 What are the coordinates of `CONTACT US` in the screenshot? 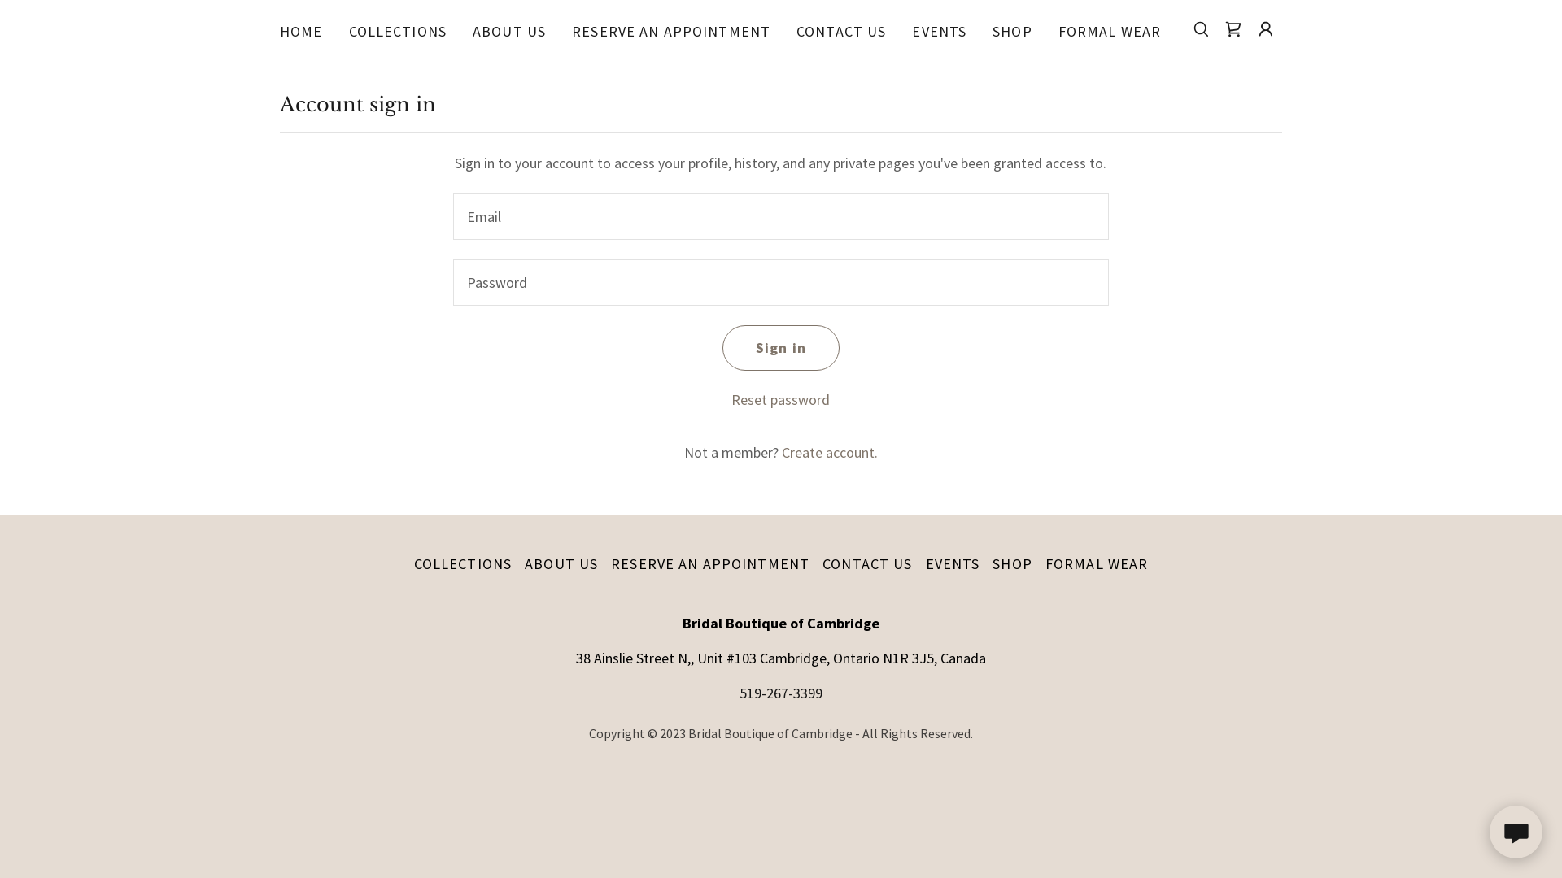 It's located at (867, 564).